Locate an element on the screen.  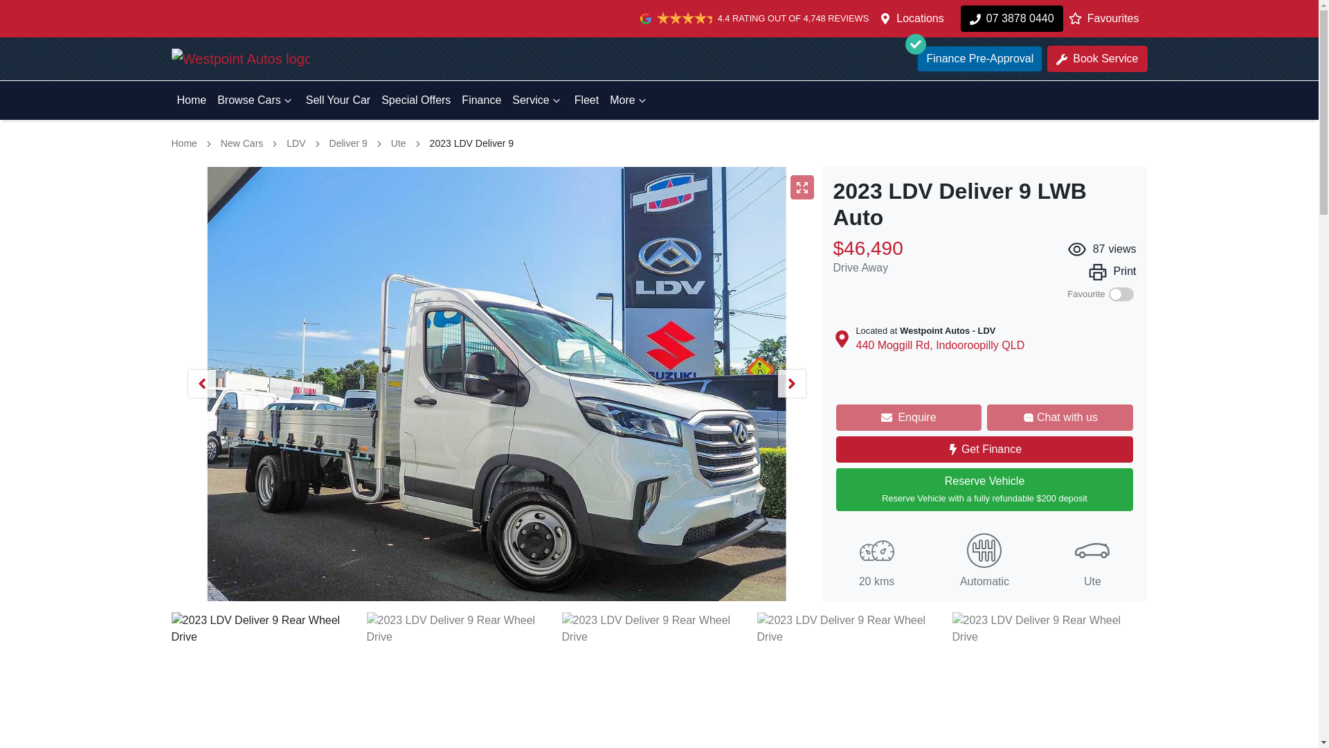
Finance is located at coordinates (480, 100).